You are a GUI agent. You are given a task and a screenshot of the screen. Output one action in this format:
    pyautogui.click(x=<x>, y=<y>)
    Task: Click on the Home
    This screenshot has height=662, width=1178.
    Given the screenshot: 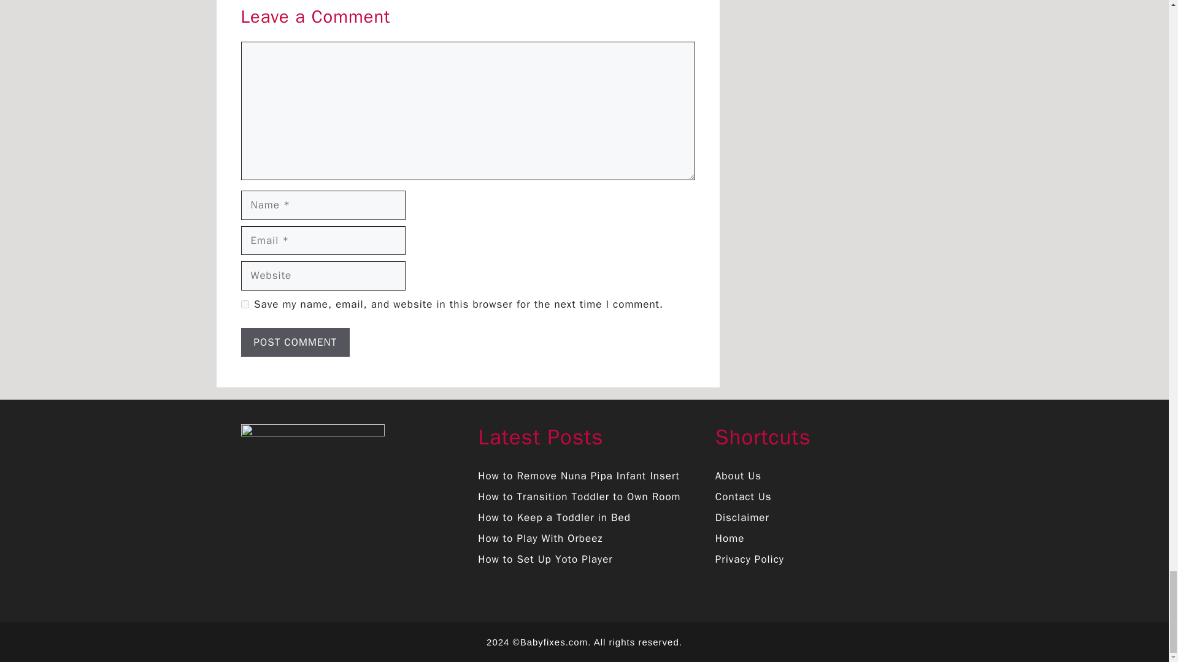 What is the action you would take?
    pyautogui.click(x=730, y=538)
    